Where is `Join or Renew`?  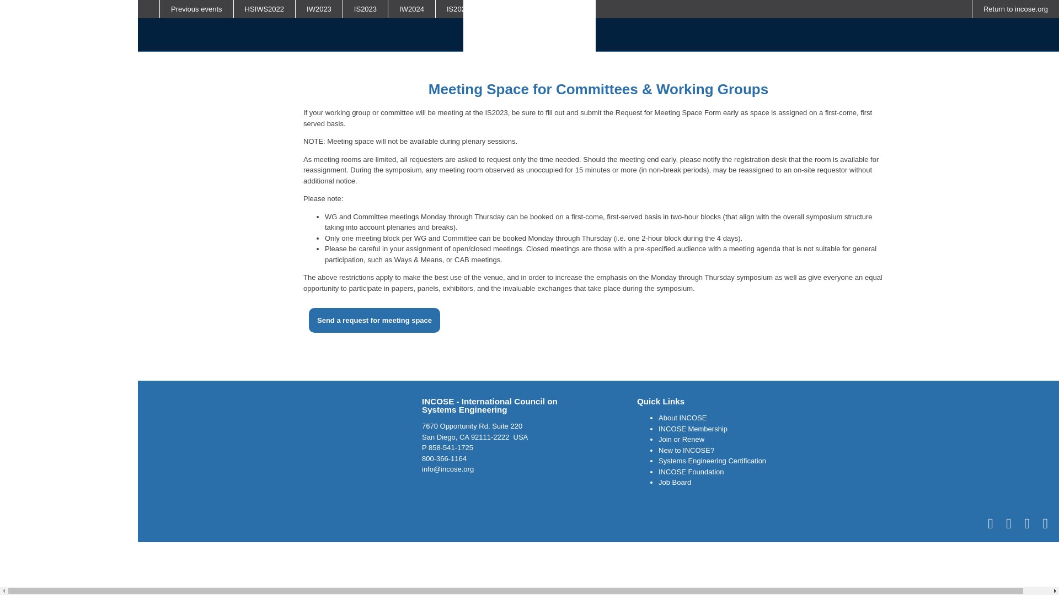 Join or Renew is located at coordinates (681, 439).